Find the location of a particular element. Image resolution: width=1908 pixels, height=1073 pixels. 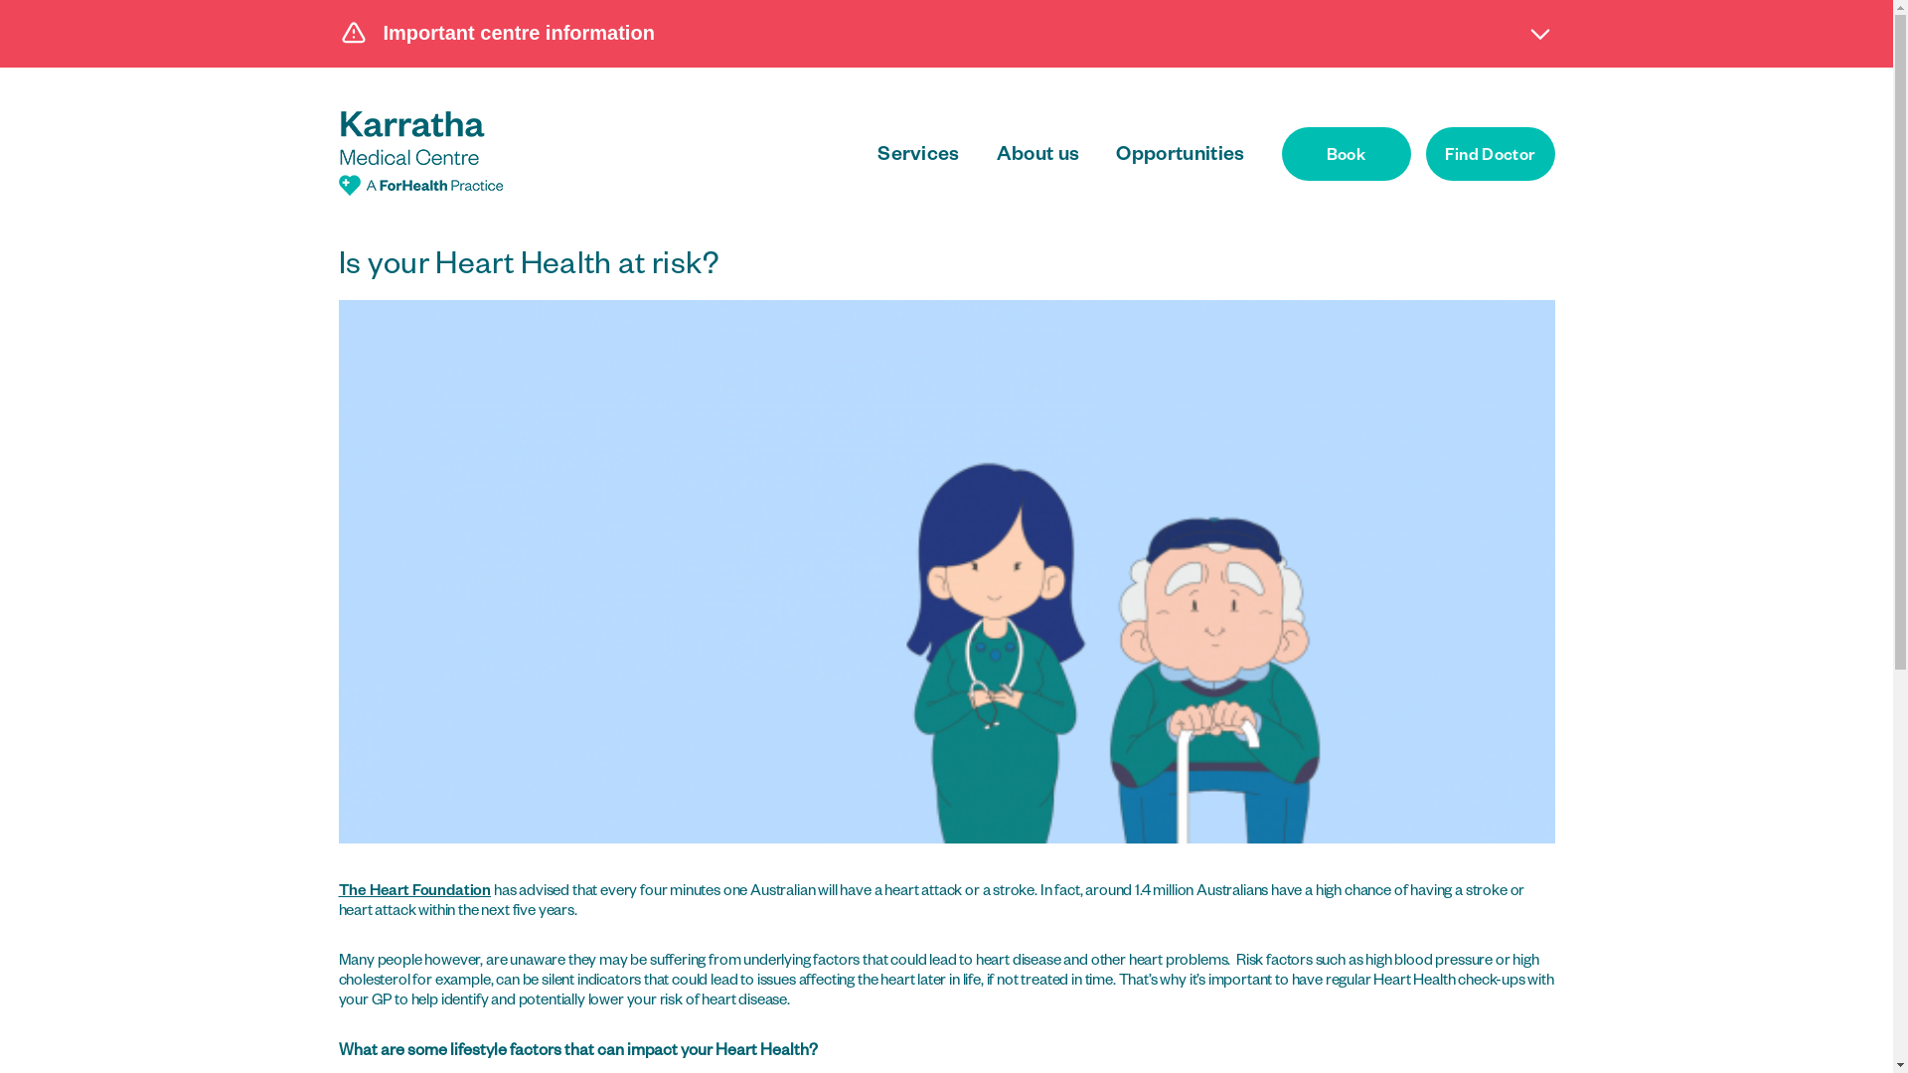

Is your Heart Health at risk? is located at coordinates (946, 572).